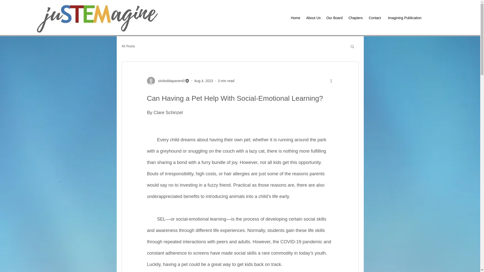 This screenshot has height=272, width=484. Describe the element at coordinates (226, 81) in the screenshot. I see `3 min read` at that location.